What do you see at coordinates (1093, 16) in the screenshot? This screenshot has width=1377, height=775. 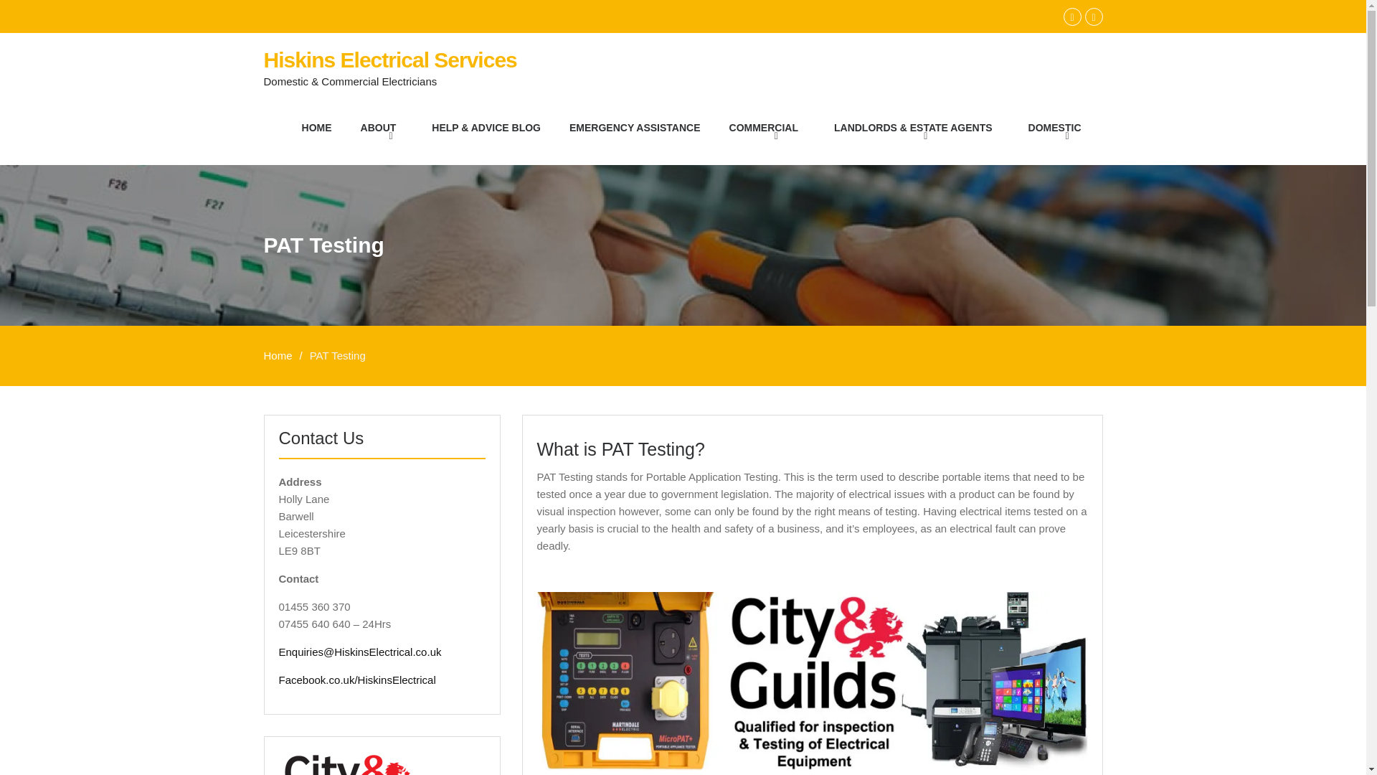 I see `Email` at bounding box center [1093, 16].